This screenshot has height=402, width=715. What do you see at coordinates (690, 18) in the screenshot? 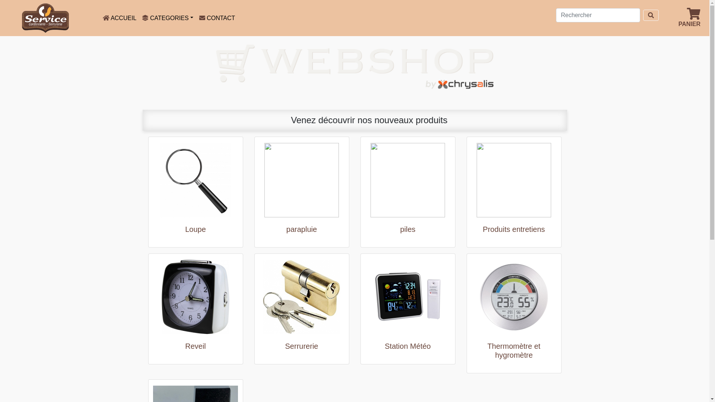
I see `PANIER` at bounding box center [690, 18].